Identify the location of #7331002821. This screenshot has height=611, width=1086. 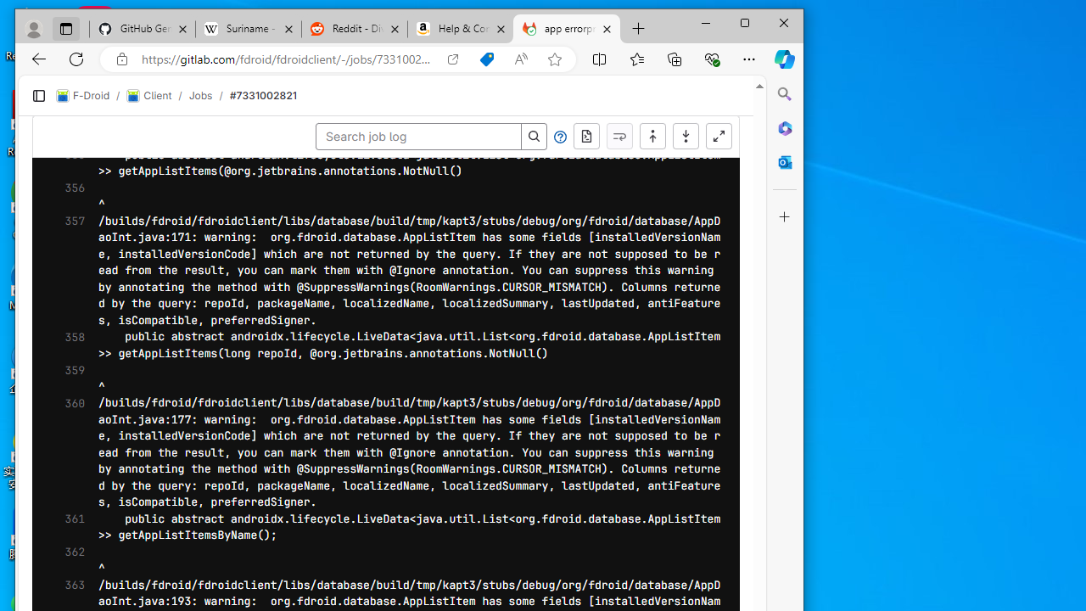
(263, 95).